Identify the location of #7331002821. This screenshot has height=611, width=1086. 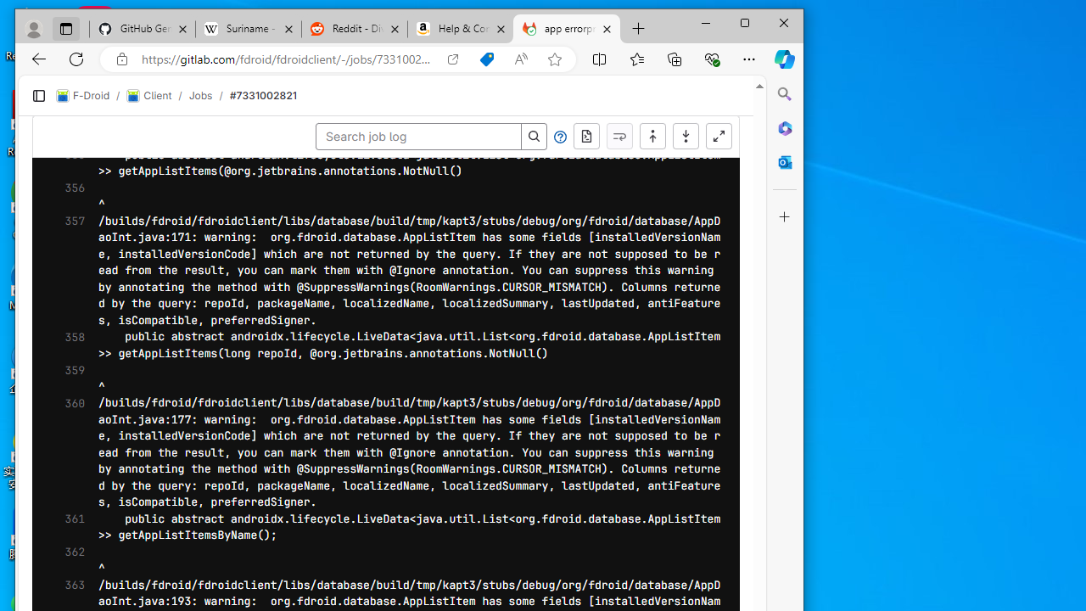
(263, 95).